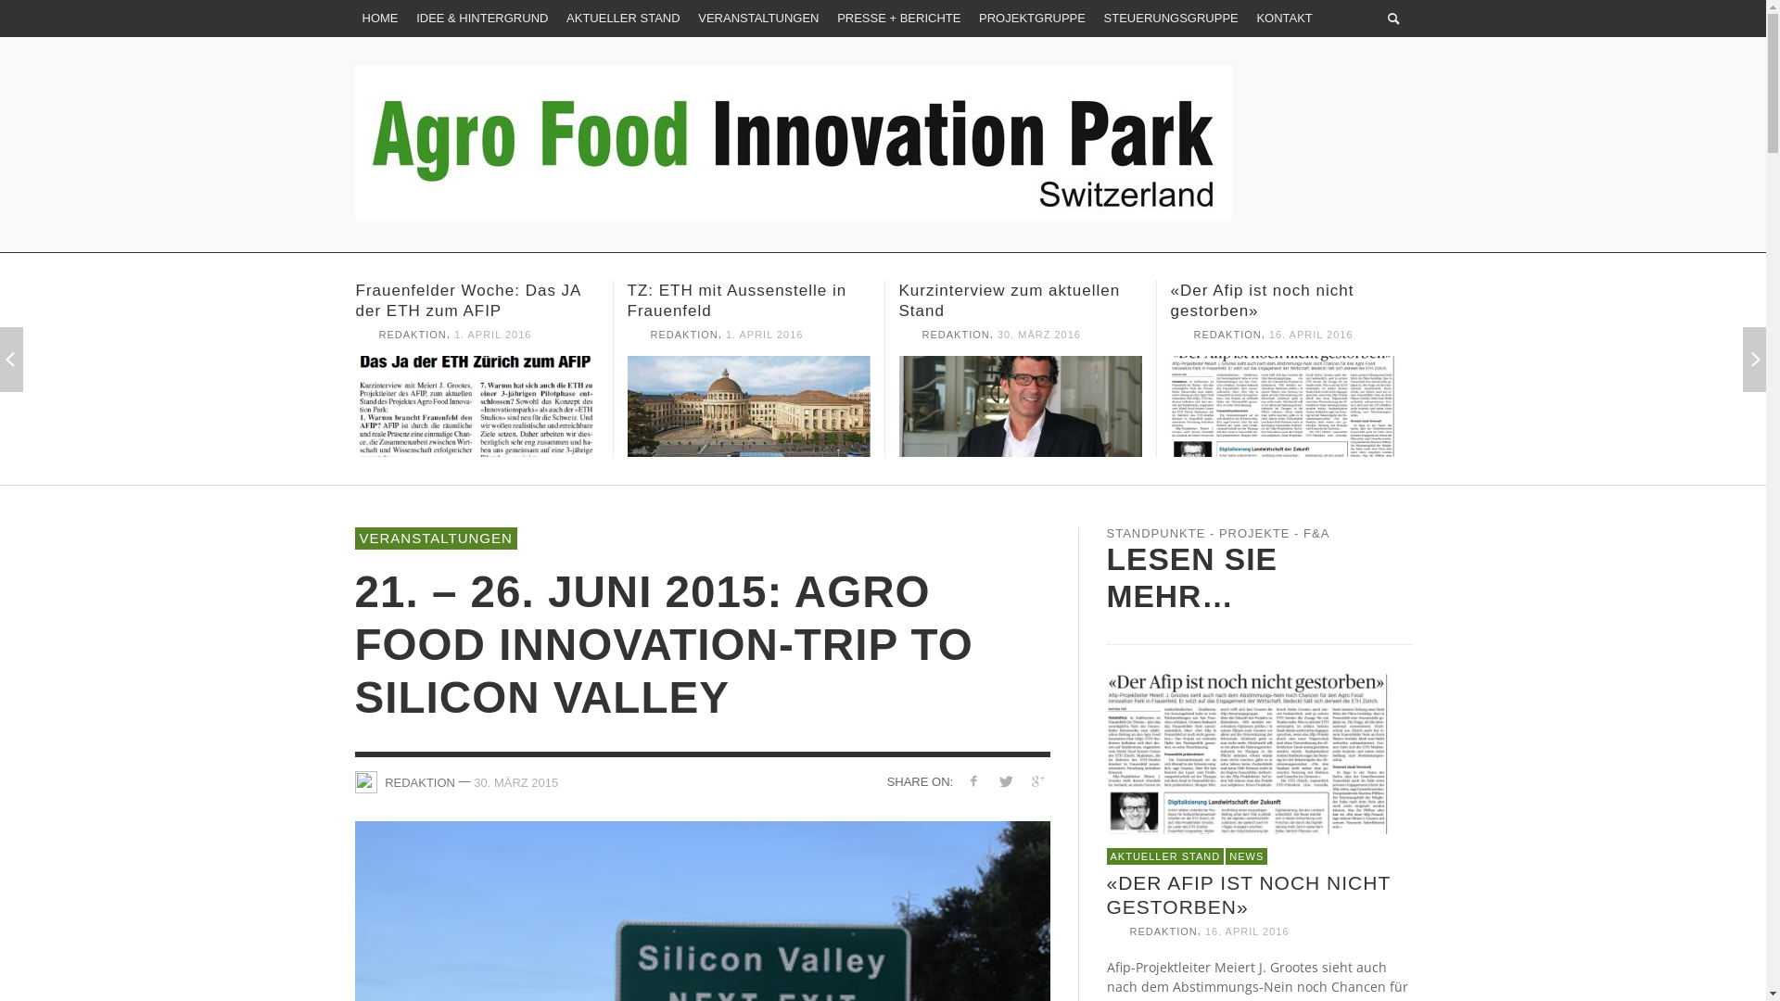 This screenshot has height=1001, width=1780. I want to click on Permalink to Frauenfelder Woche: Das JA der ETH zum AFIP, so click(748, 406).